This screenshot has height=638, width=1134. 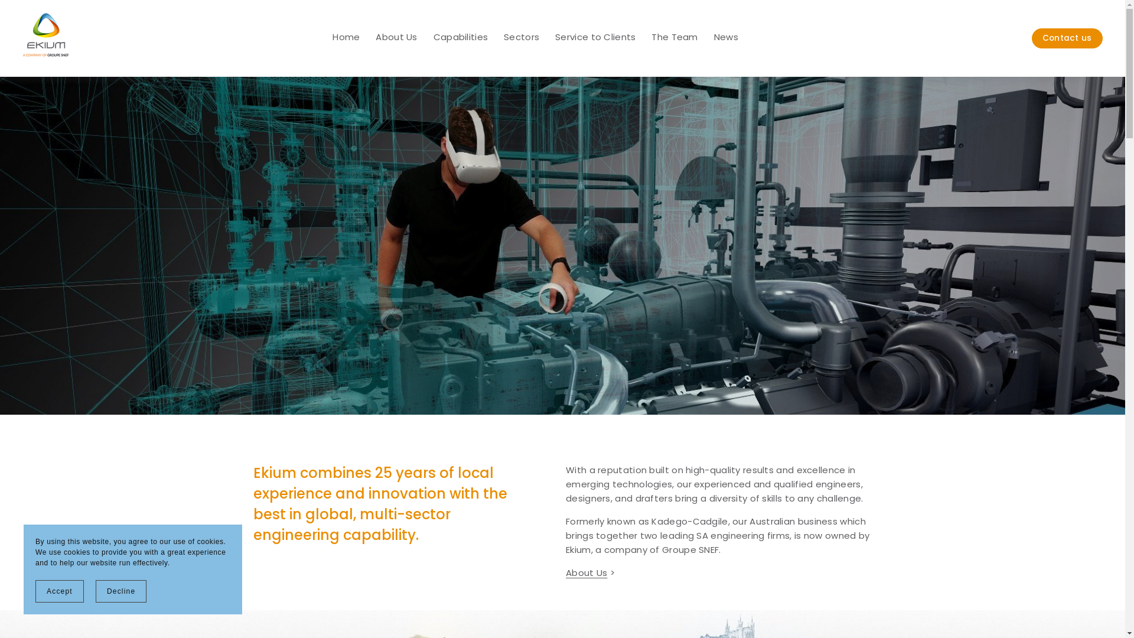 I want to click on News, so click(x=726, y=39).